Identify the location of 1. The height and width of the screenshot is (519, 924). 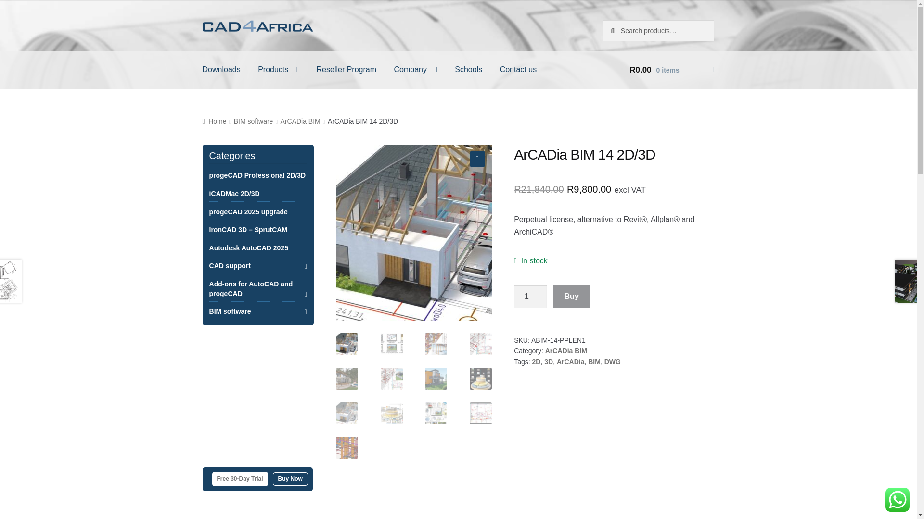
(530, 297).